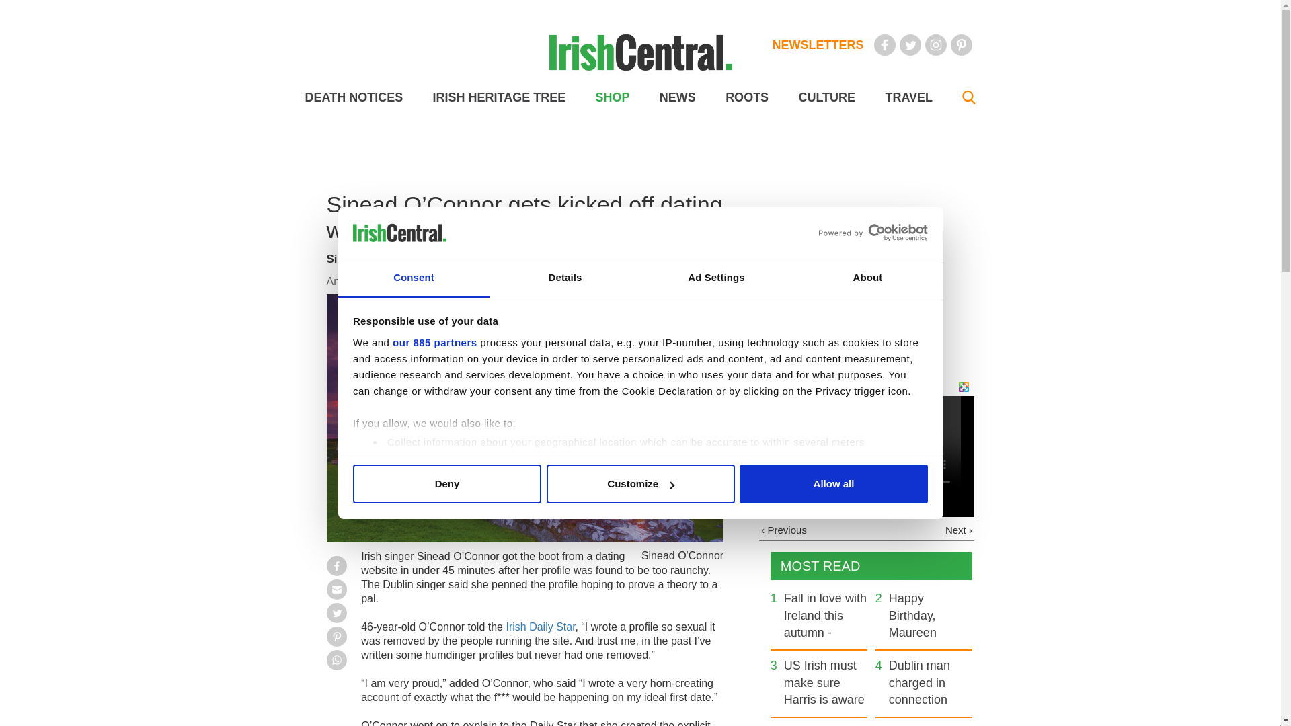 This screenshot has height=726, width=1291. Describe the element at coordinates (715, 278) in the screenshot. I see `Ad Settings` at that location.